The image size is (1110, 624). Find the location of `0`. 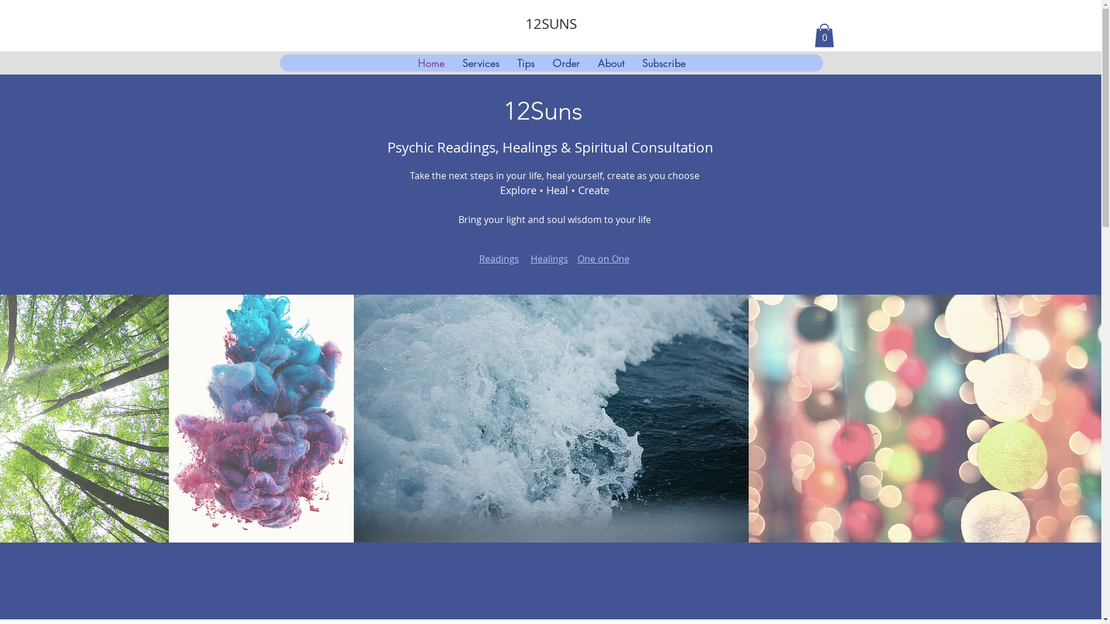

0 is located at coordinates (824, 36).